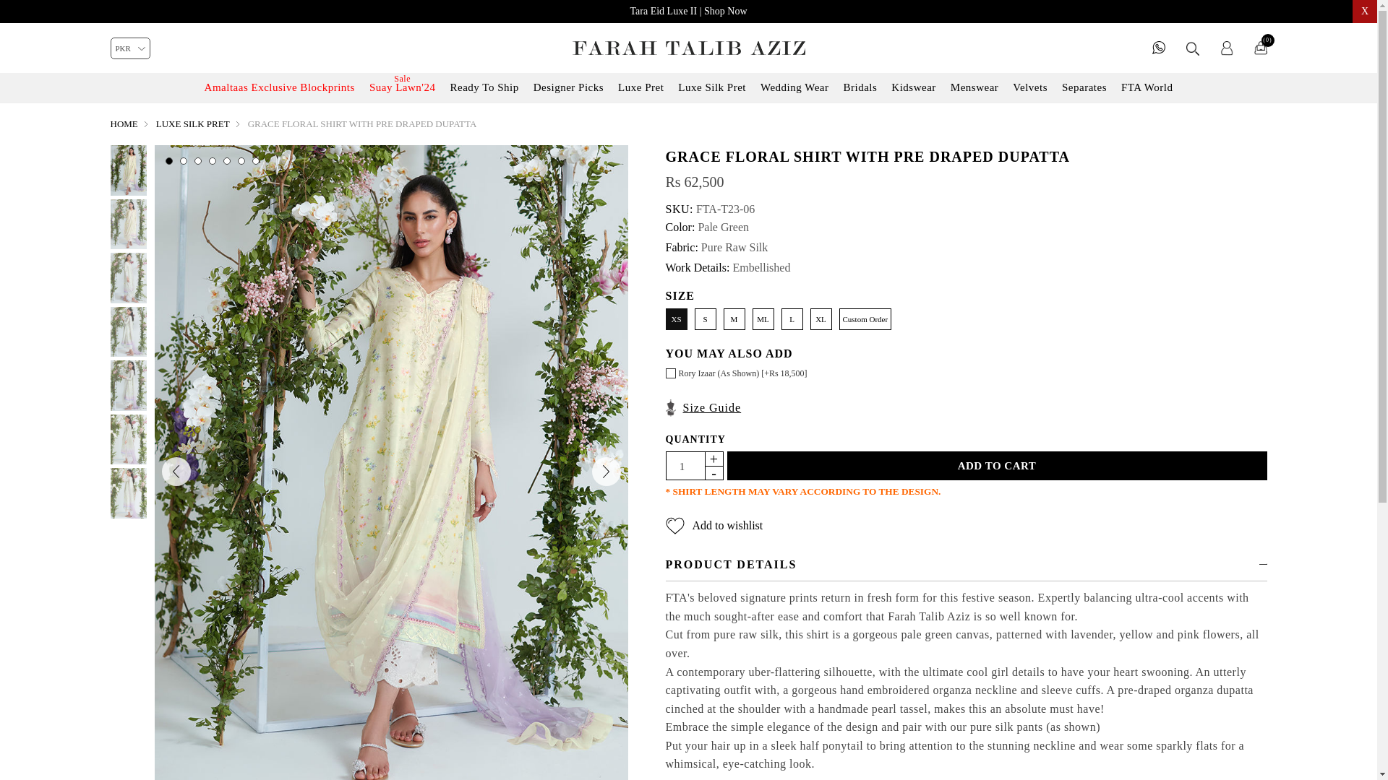  I want to click on FTA World, so click(1147, 87).